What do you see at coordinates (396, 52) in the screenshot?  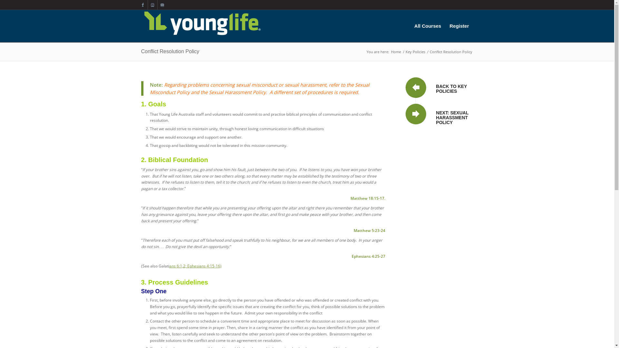 I see `Home` at bounding box center [396, 52].